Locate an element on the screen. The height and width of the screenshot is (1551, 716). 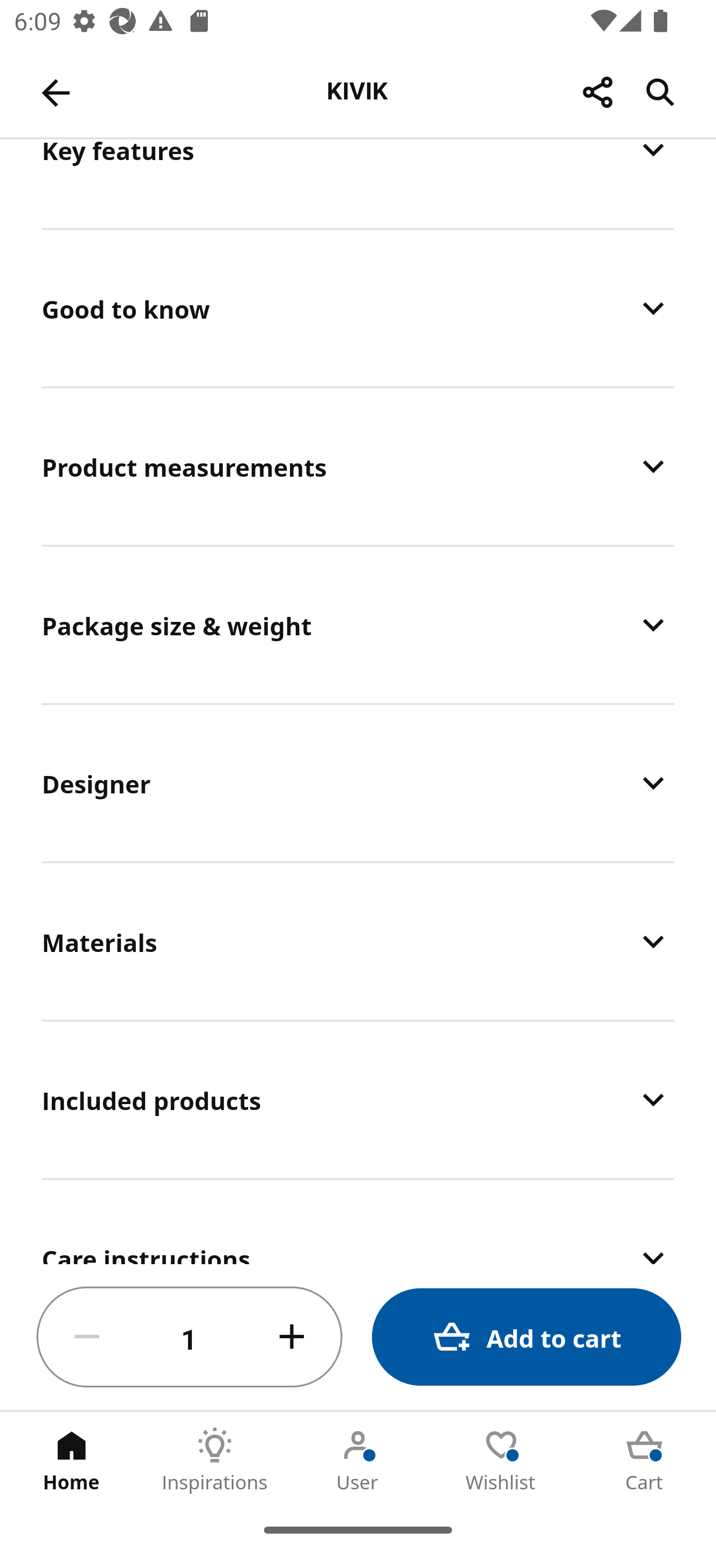
Materials is located at coordinates (358, 941).